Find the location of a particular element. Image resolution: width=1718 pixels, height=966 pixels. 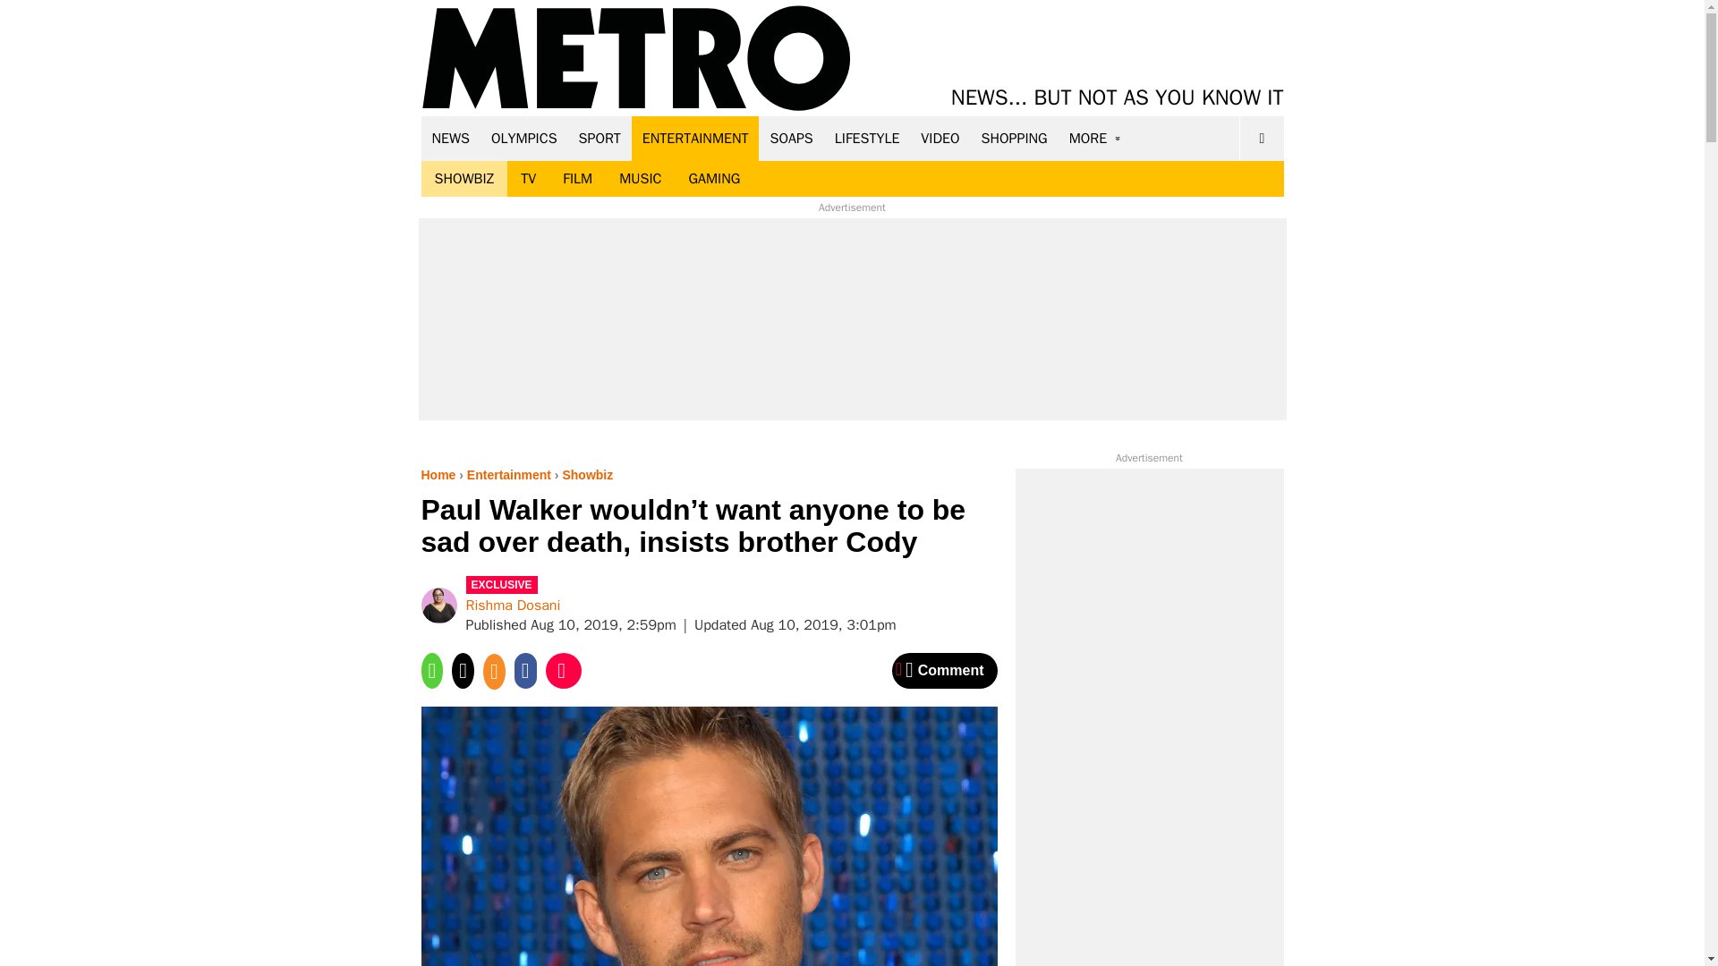

Metro is located at coordinates (636, 59).